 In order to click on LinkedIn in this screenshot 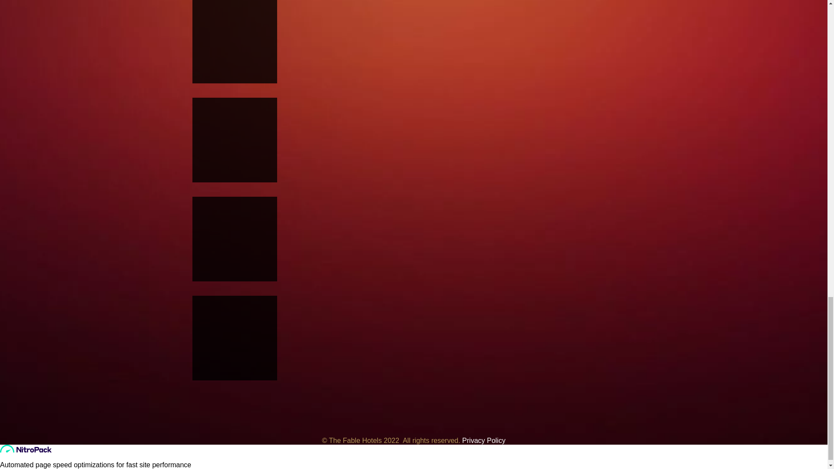, I will do `click(730, 432)`.